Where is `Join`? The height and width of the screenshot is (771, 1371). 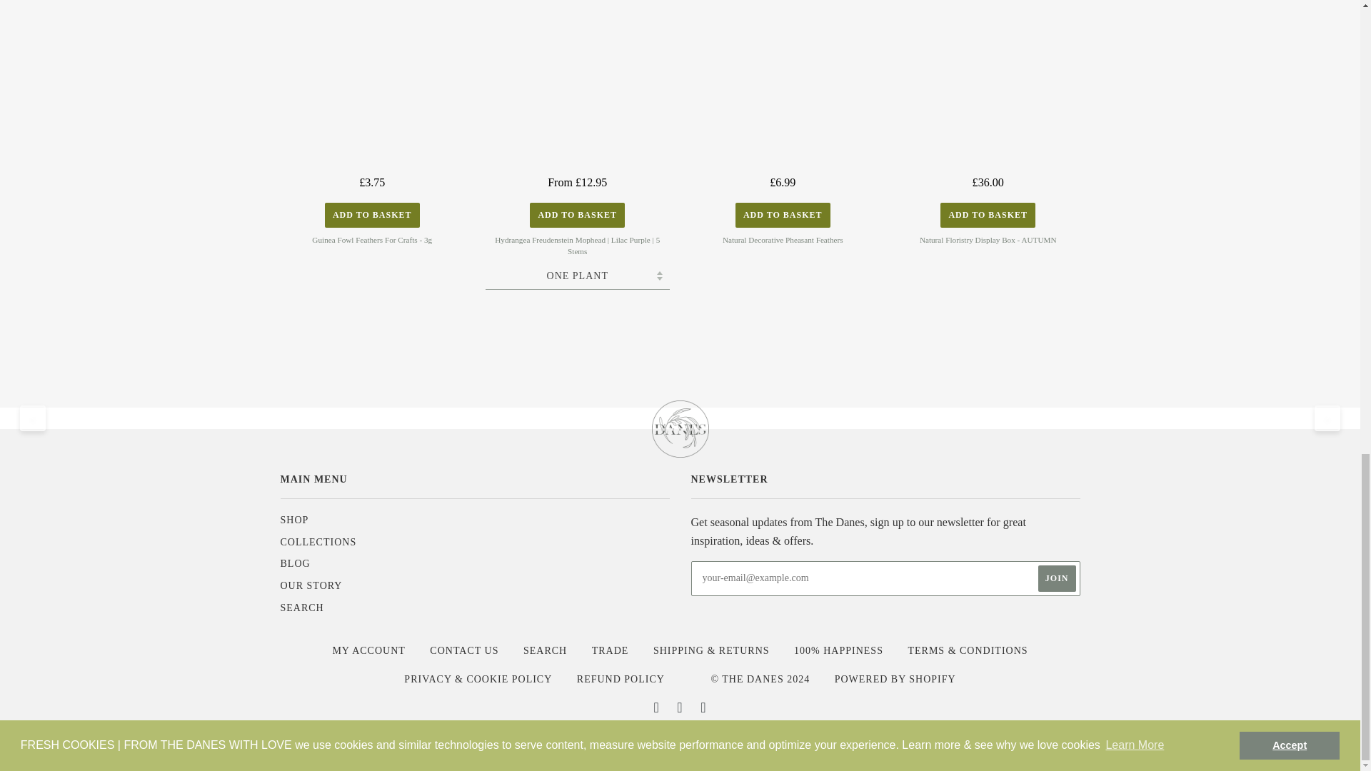
Join is located at coordinates (1057, 578).